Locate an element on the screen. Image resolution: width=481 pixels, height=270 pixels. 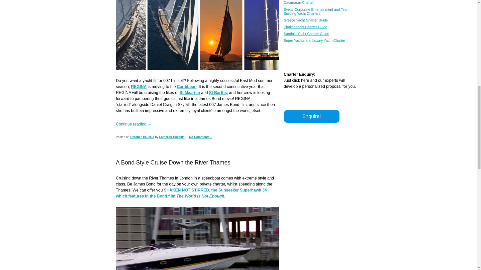
St Barths is located at coordinates (217, 92).